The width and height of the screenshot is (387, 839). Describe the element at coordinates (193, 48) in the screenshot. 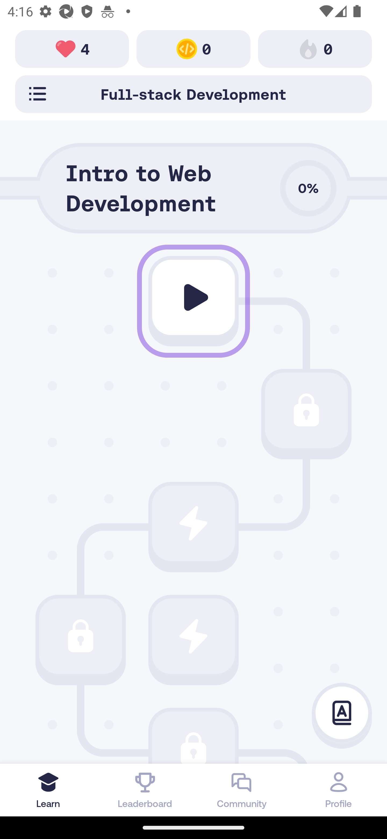

I see `Path Toolbar Image 0` at that location.